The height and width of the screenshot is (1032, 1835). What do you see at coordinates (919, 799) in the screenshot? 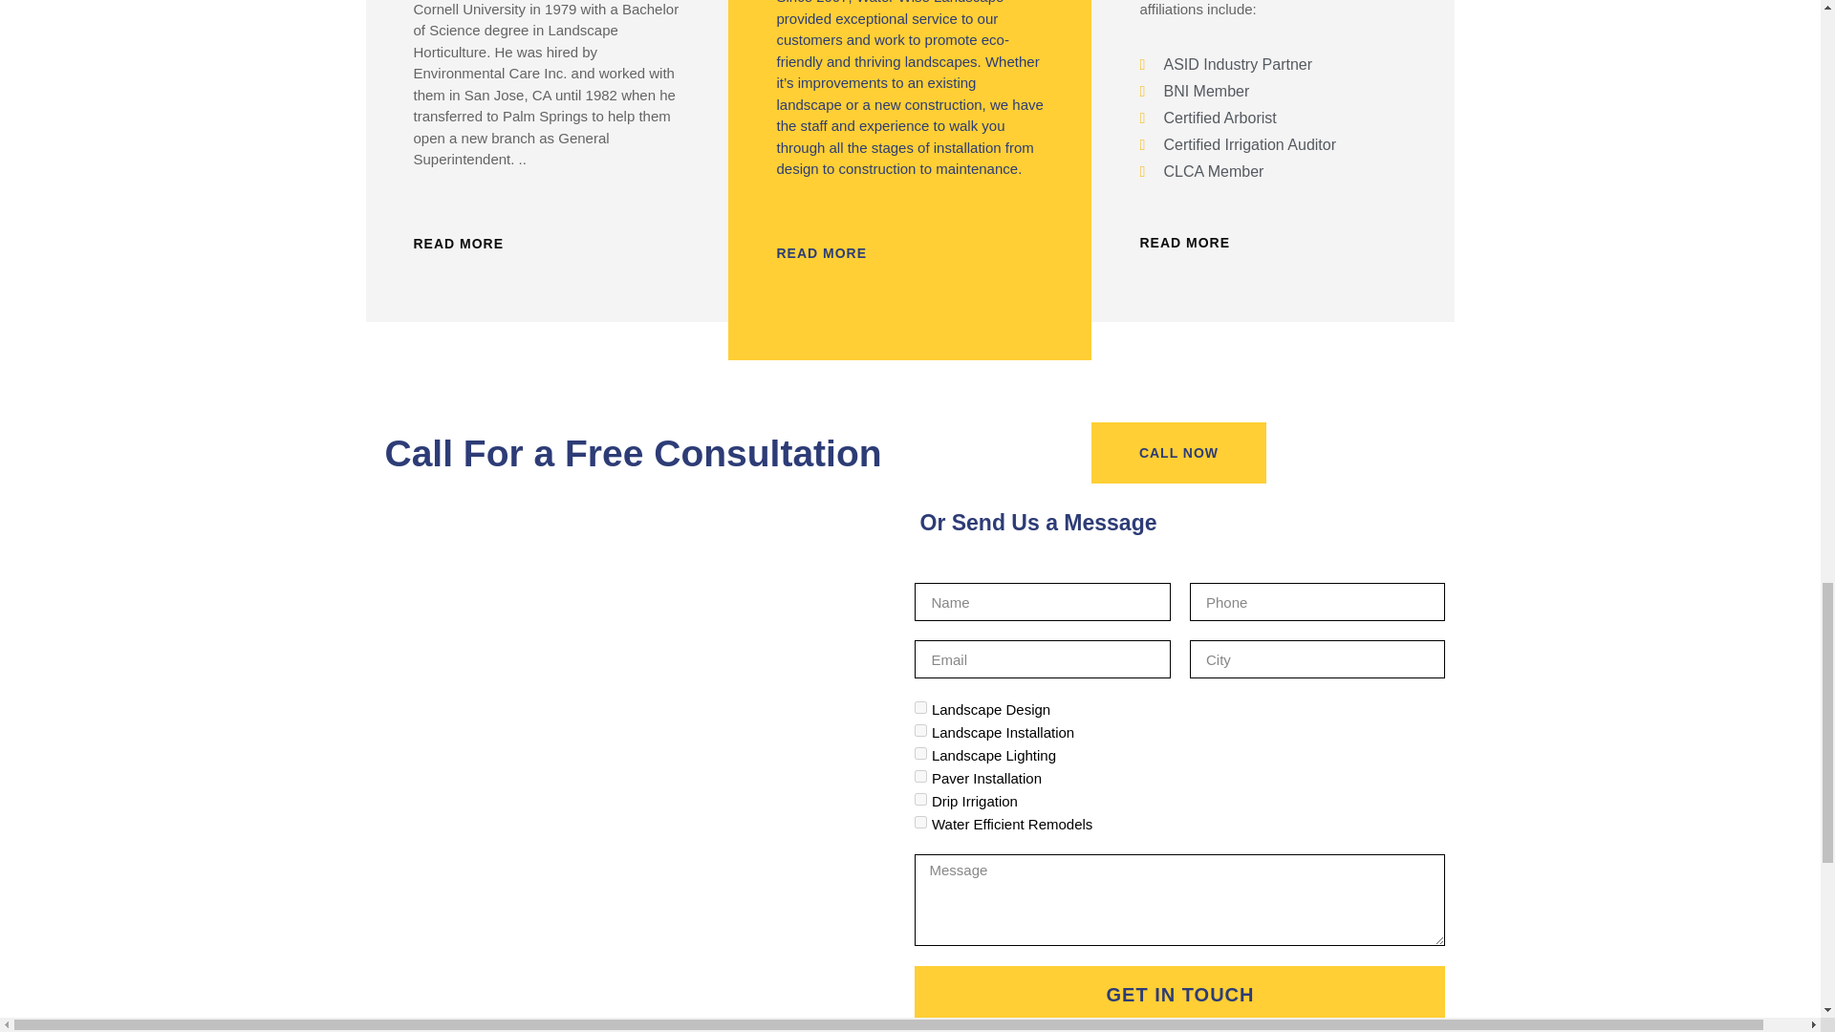
I see `drip-irrigation` at bounding box center [919, 799].